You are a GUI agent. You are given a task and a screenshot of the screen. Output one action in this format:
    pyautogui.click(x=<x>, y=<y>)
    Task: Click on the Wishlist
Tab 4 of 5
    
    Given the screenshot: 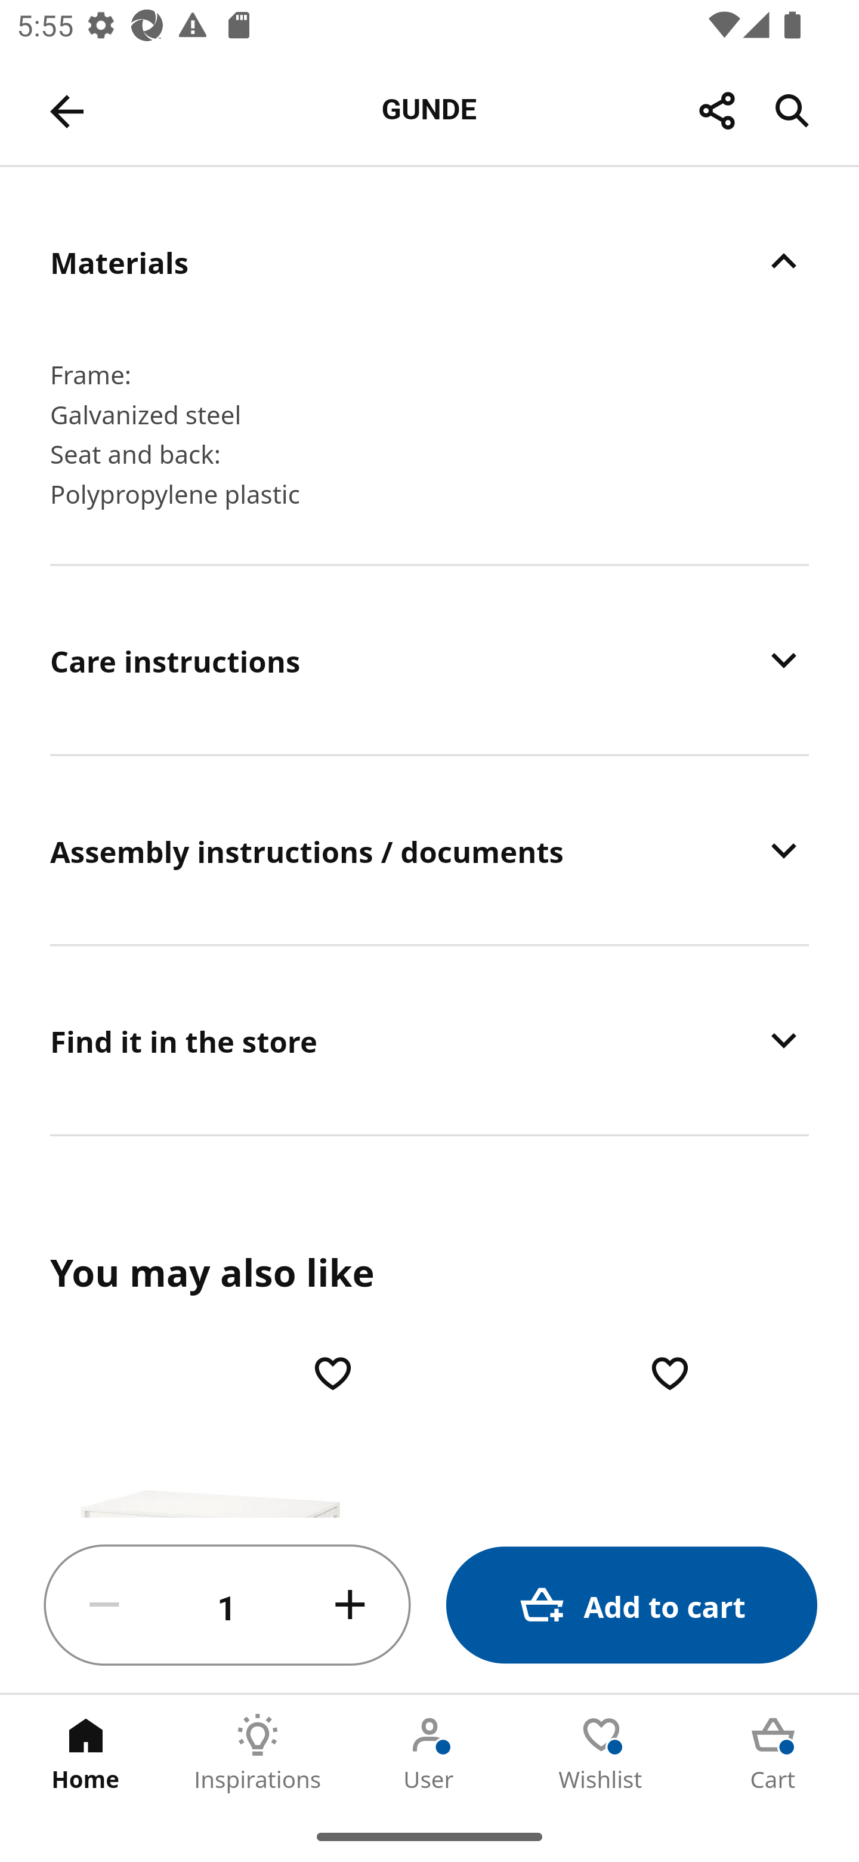 What is the action you would take?
    pyautogui.click(x=601, y=1753)
    